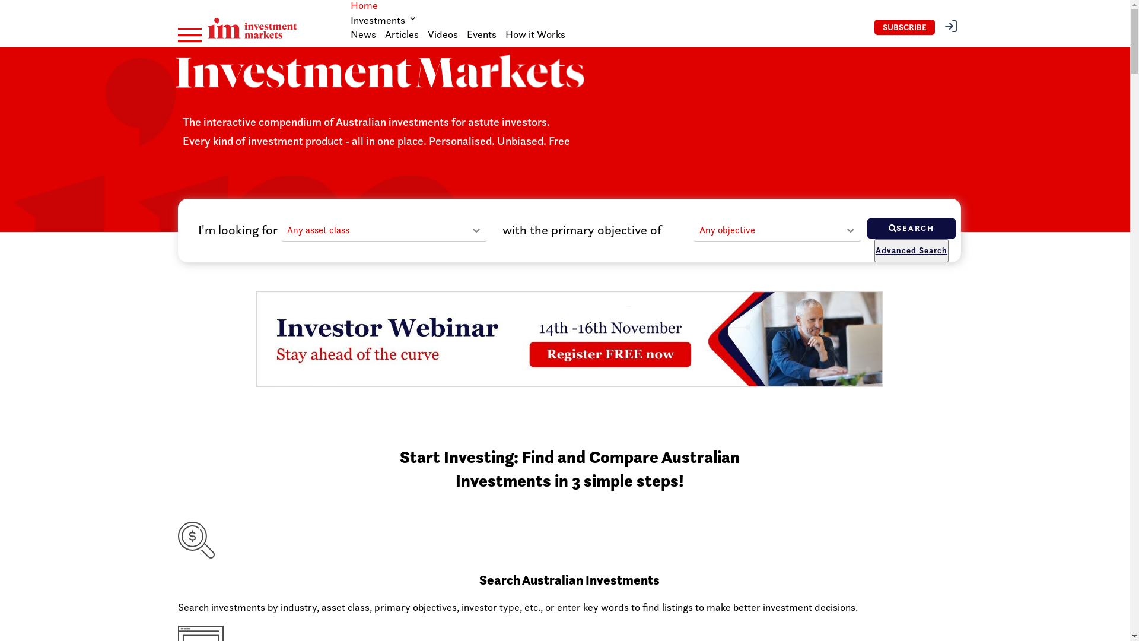 This screenshot has height=641, width=1139. I want to click on Videos, so click(443, 34).